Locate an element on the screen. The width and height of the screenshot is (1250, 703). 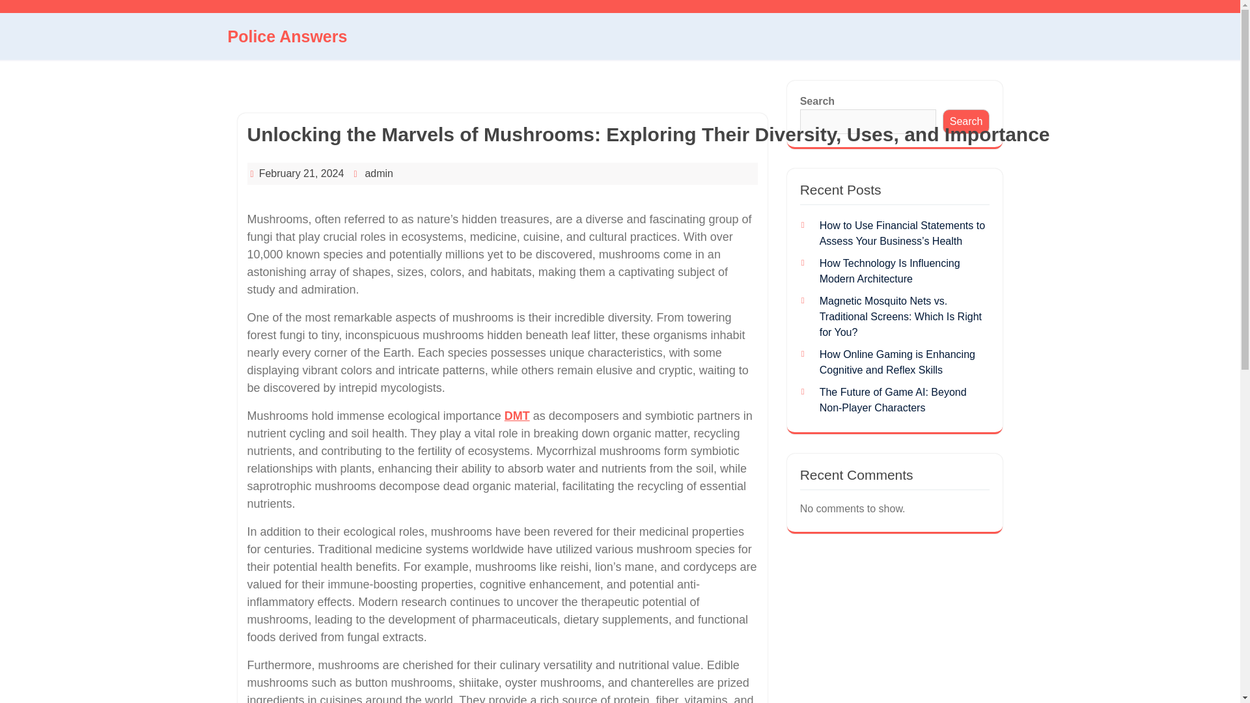
The Future of Game AI: Beyond Non-Player Characters is located at coordinates (893, 400).